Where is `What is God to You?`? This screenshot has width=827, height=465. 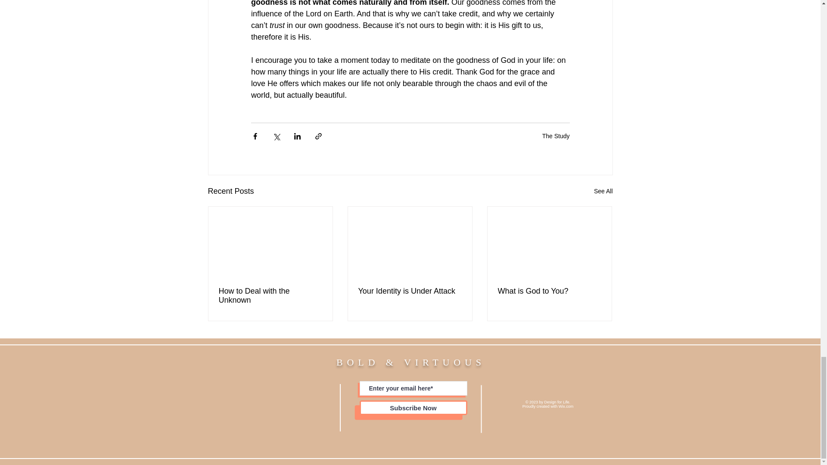
What is God to You? is located at coordinates (549, 291).